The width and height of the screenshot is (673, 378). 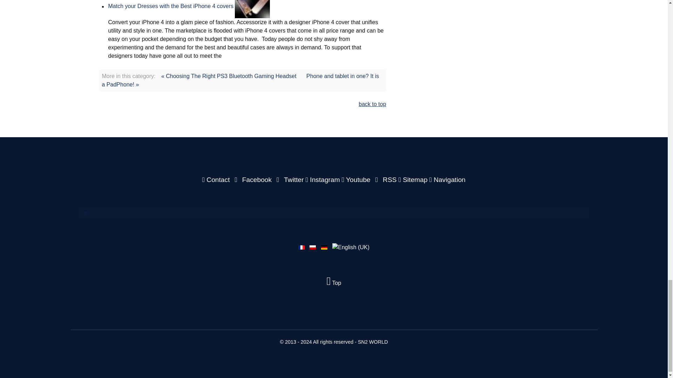 I want to click on Youtube, so click(x=357, y=180).